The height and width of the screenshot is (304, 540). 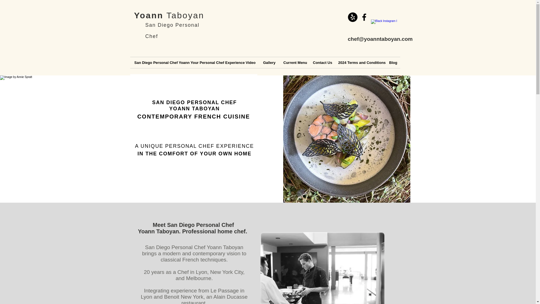 I want to click on Yoann Taboyan, so click(x=169, y=15).